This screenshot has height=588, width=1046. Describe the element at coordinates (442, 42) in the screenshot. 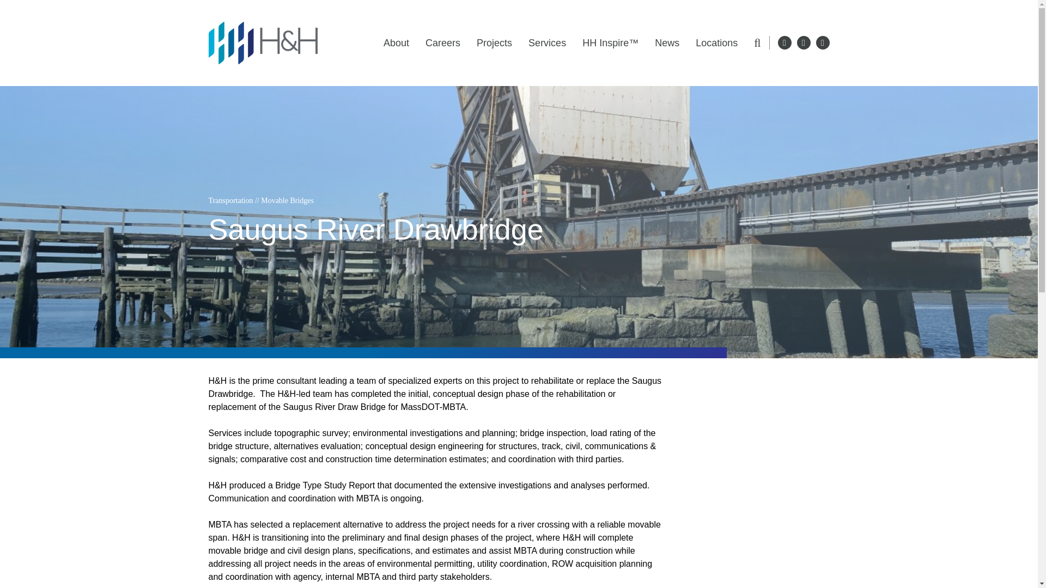

I see `Careers` at that location.